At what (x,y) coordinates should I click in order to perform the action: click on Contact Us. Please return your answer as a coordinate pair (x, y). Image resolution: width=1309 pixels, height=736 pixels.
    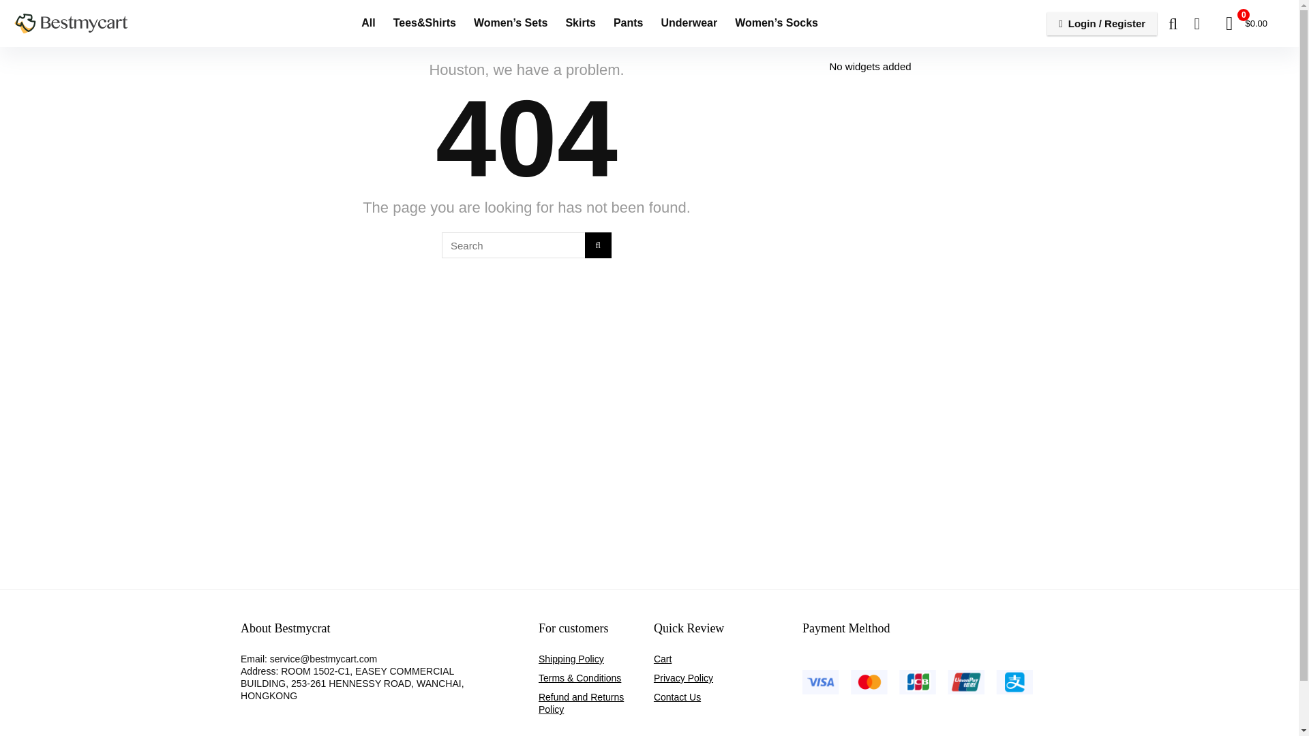
    Looking at the image, I should click on (676, 697).